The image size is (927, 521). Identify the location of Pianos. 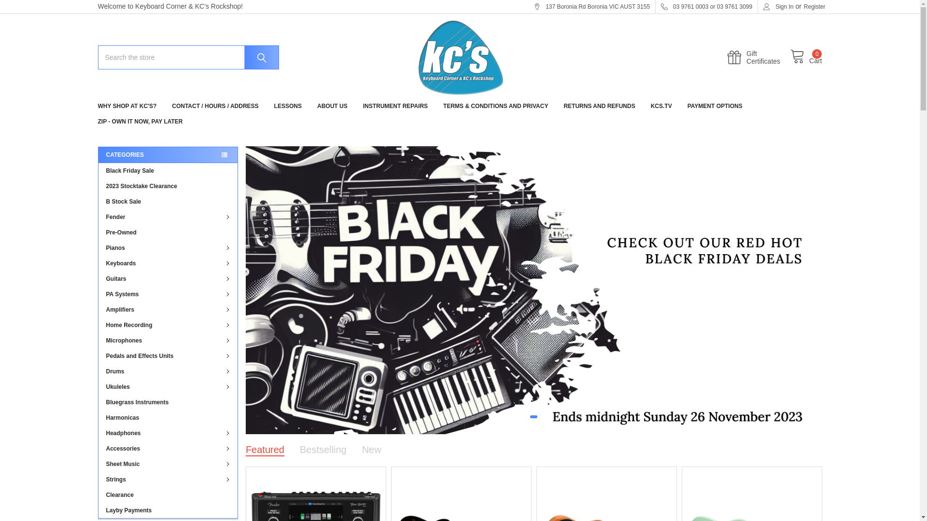
(168, 248).